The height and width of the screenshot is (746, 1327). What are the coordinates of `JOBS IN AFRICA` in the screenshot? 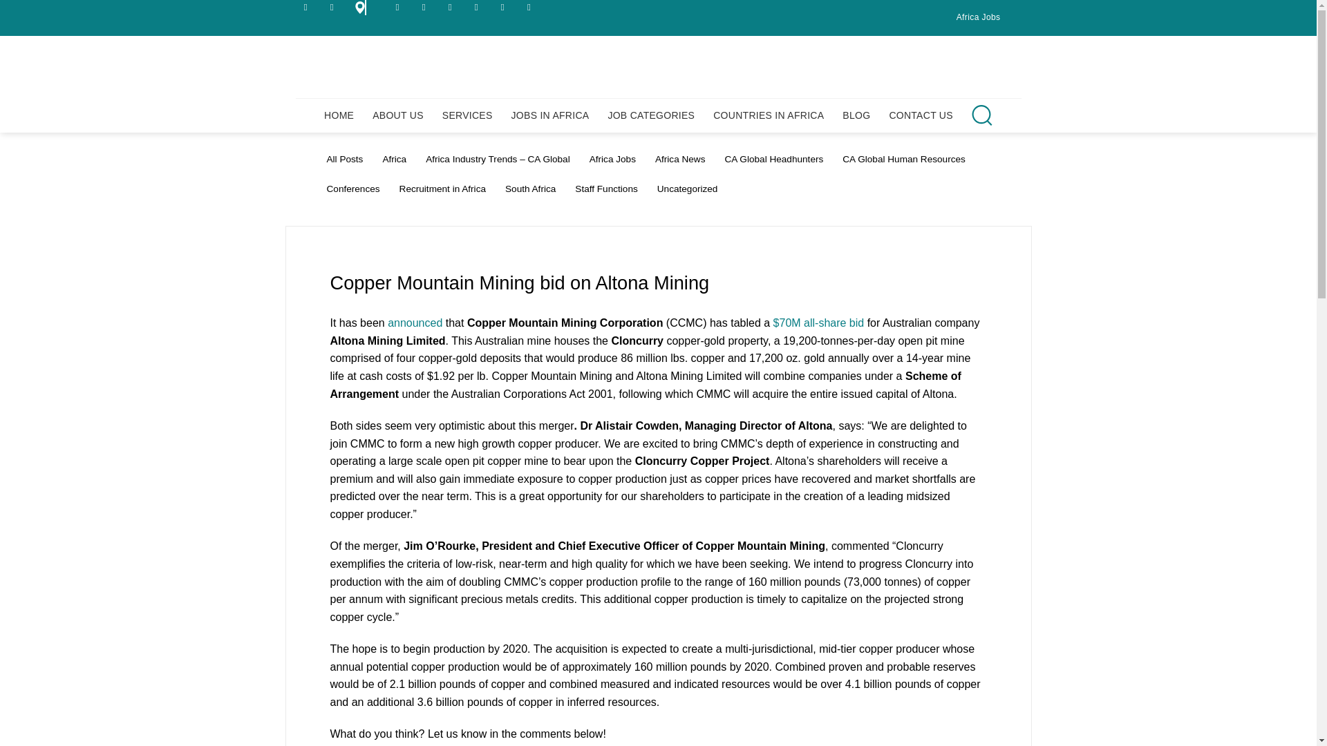 It's located at (550, 115).